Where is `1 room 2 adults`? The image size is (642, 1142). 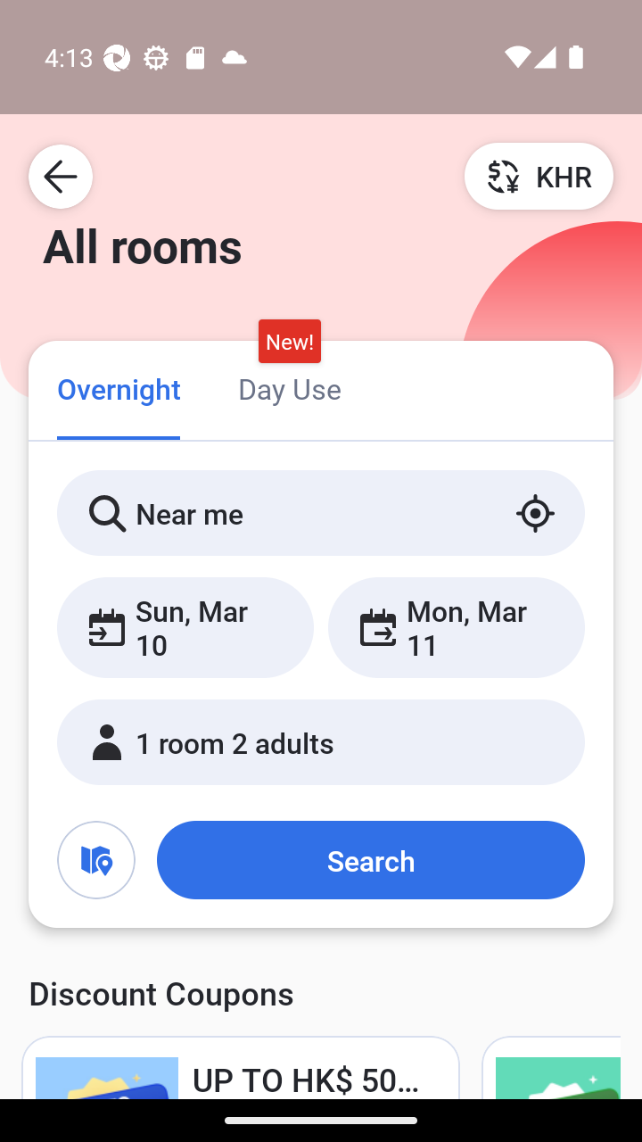
1 room 2 adults is located at coordinates (321, 742).